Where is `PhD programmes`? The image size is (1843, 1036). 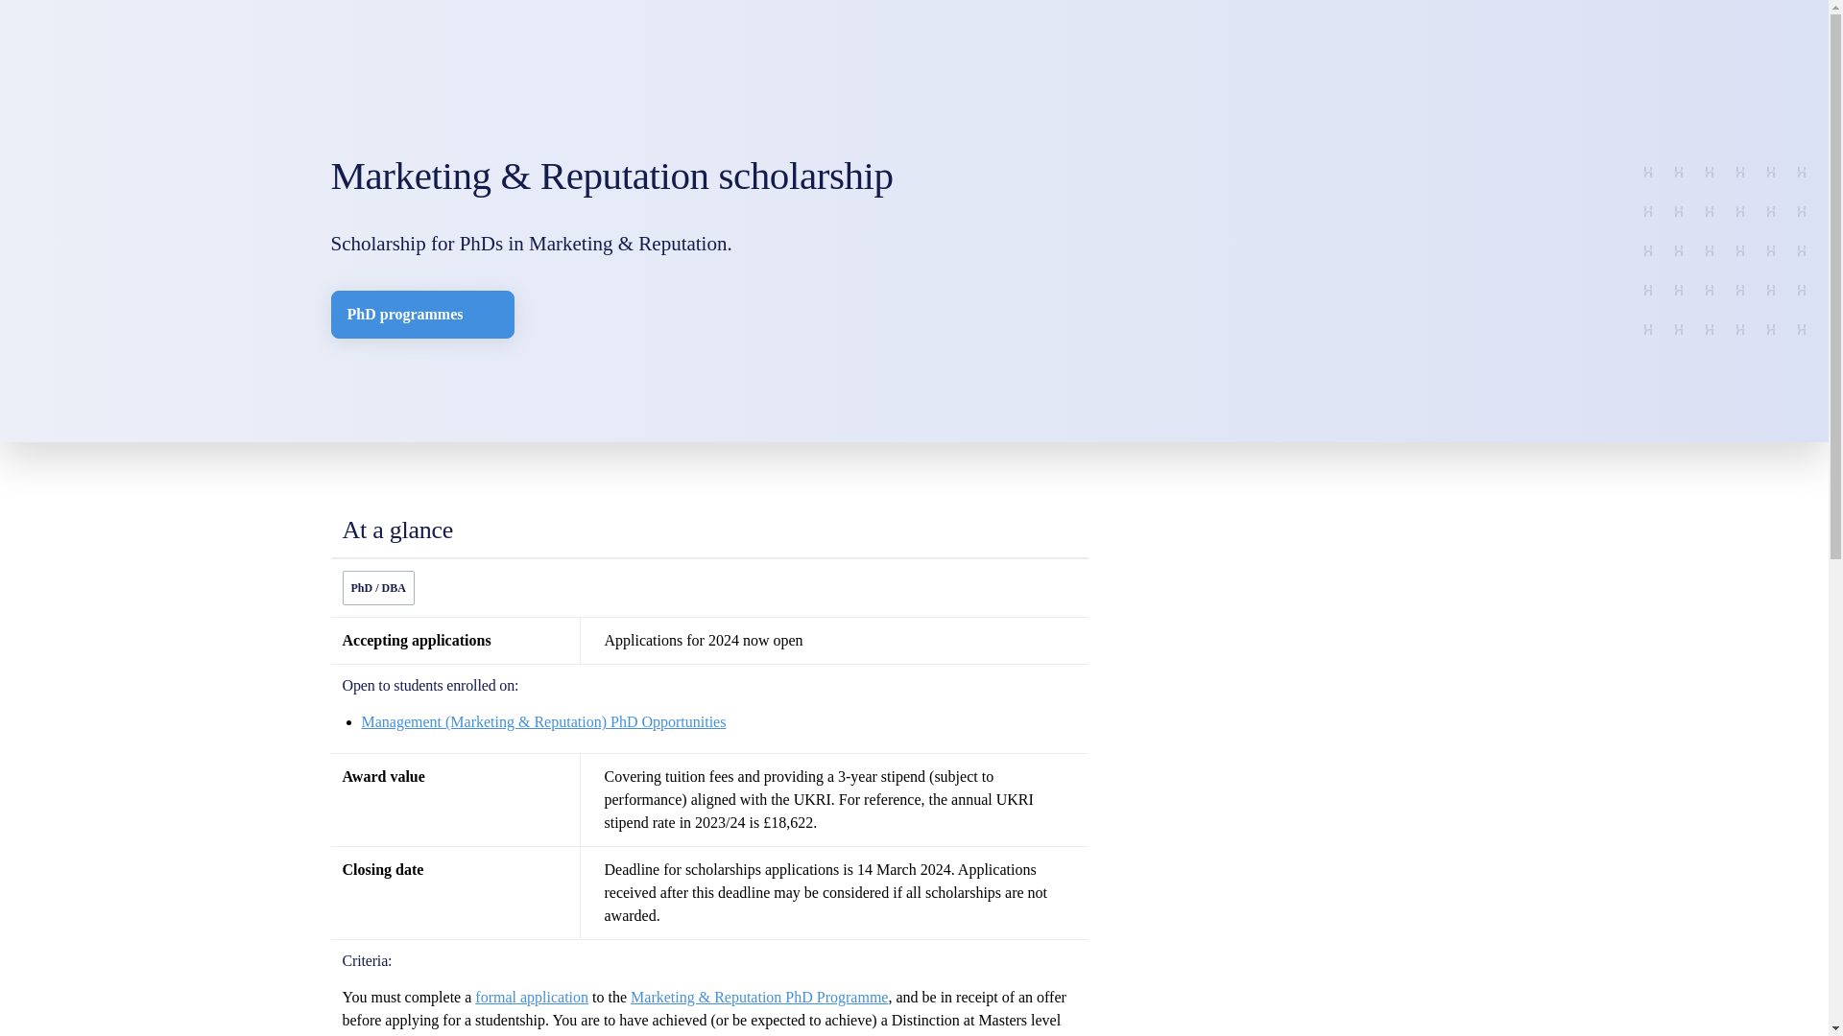
PhD programmes is located at coordinates (421, 315).